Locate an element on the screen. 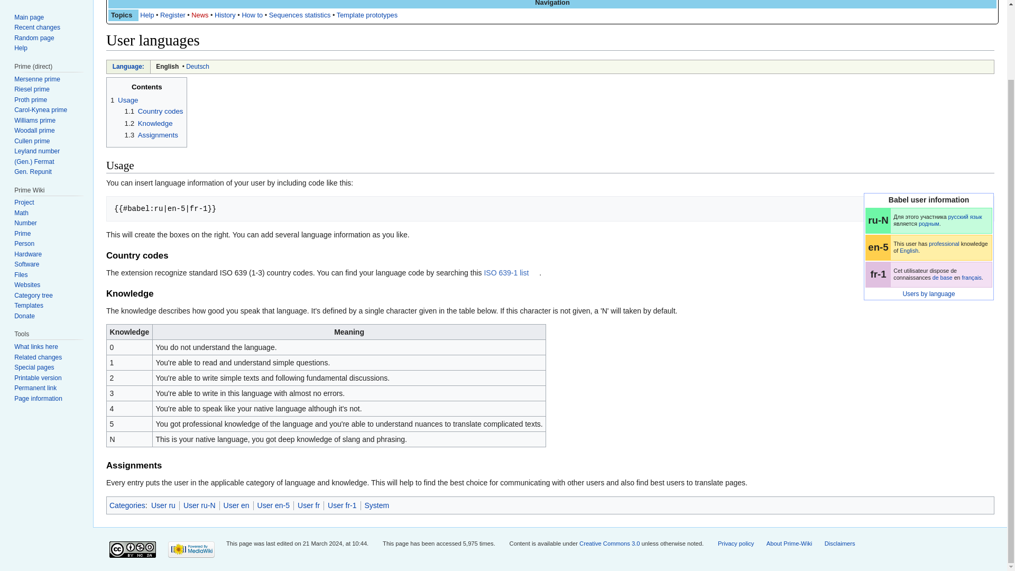  How to is located at coordinates (252, 15).